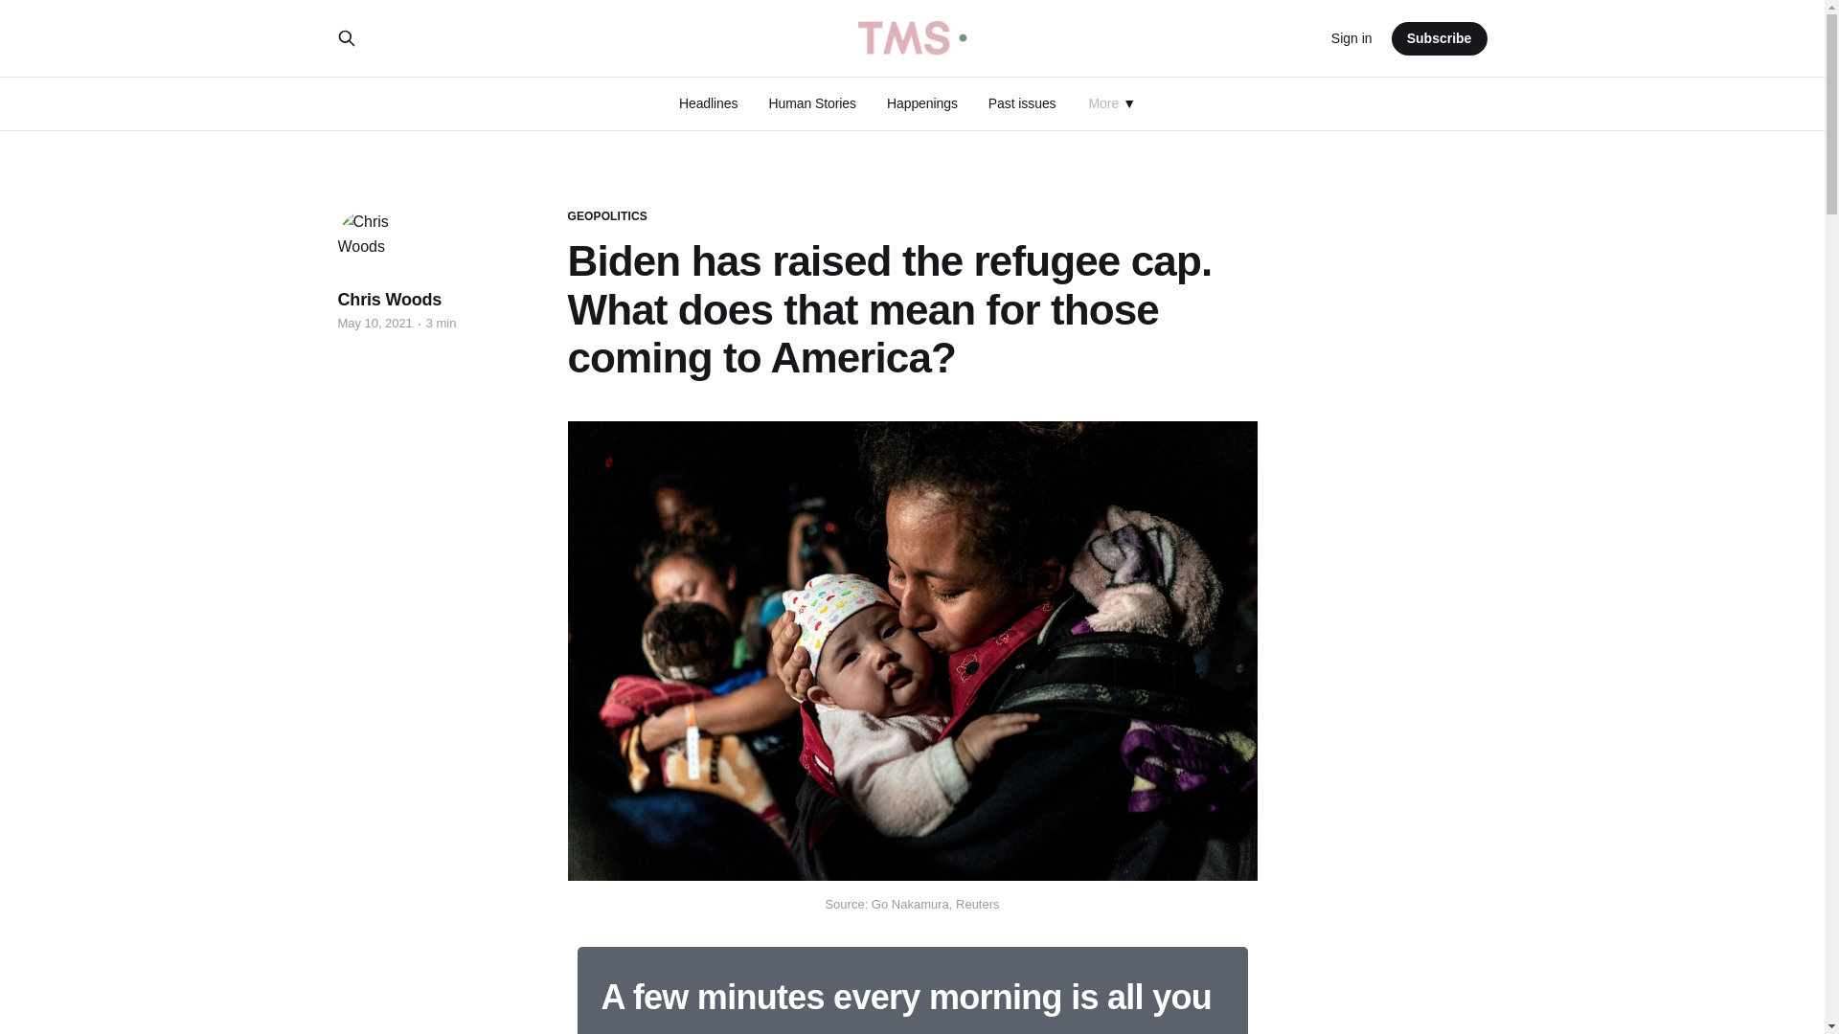  I want to click on Past issues, so click(1022, 103).